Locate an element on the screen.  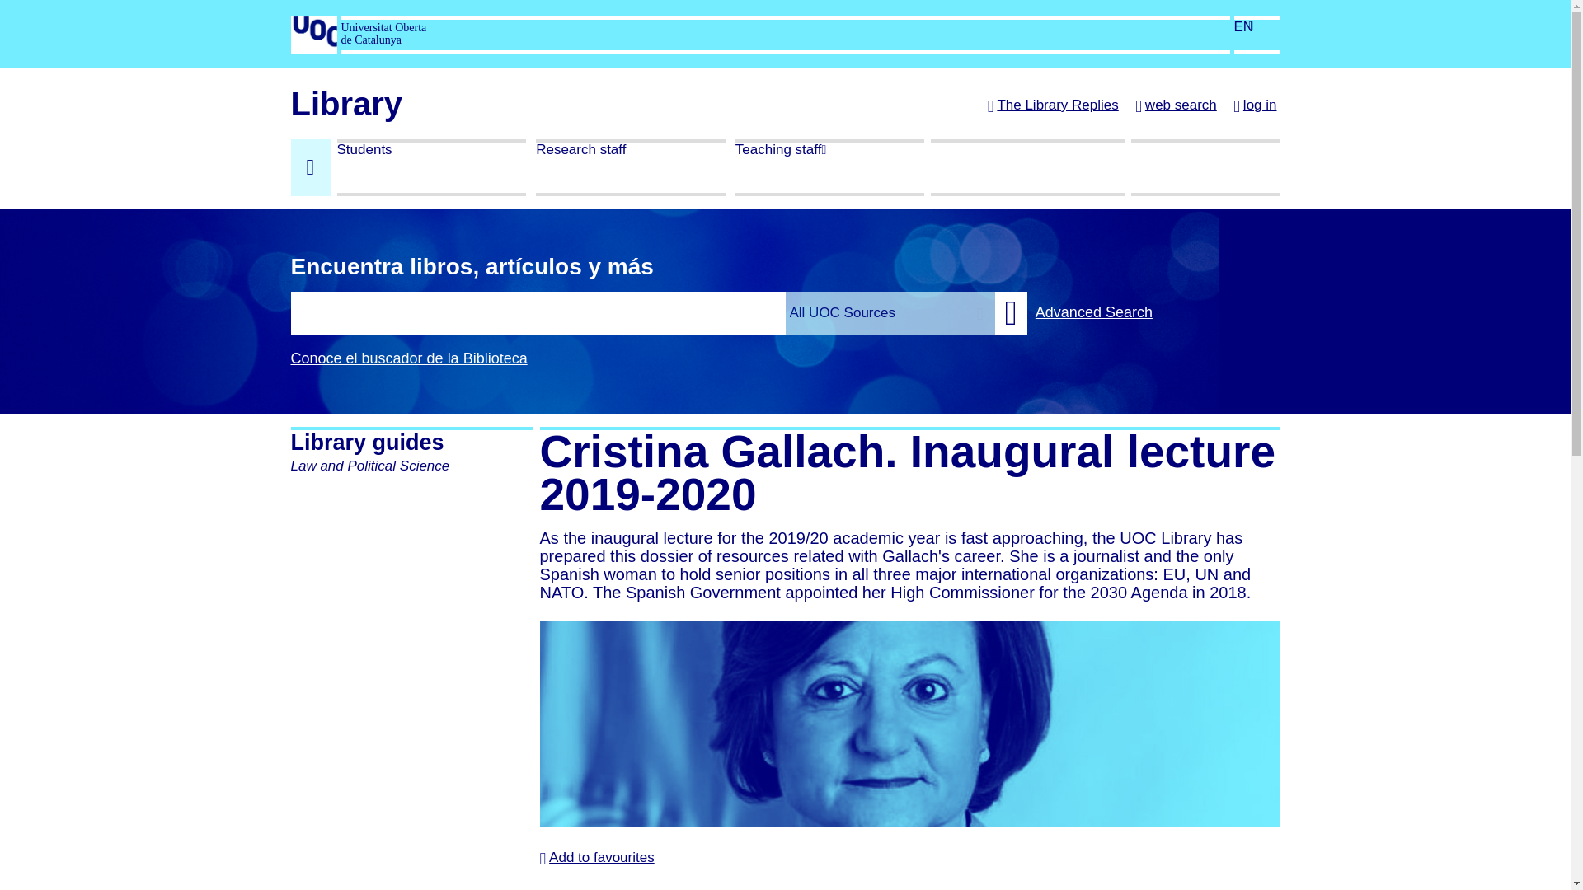
The Library Replies is located at coordinates (1054, 106).